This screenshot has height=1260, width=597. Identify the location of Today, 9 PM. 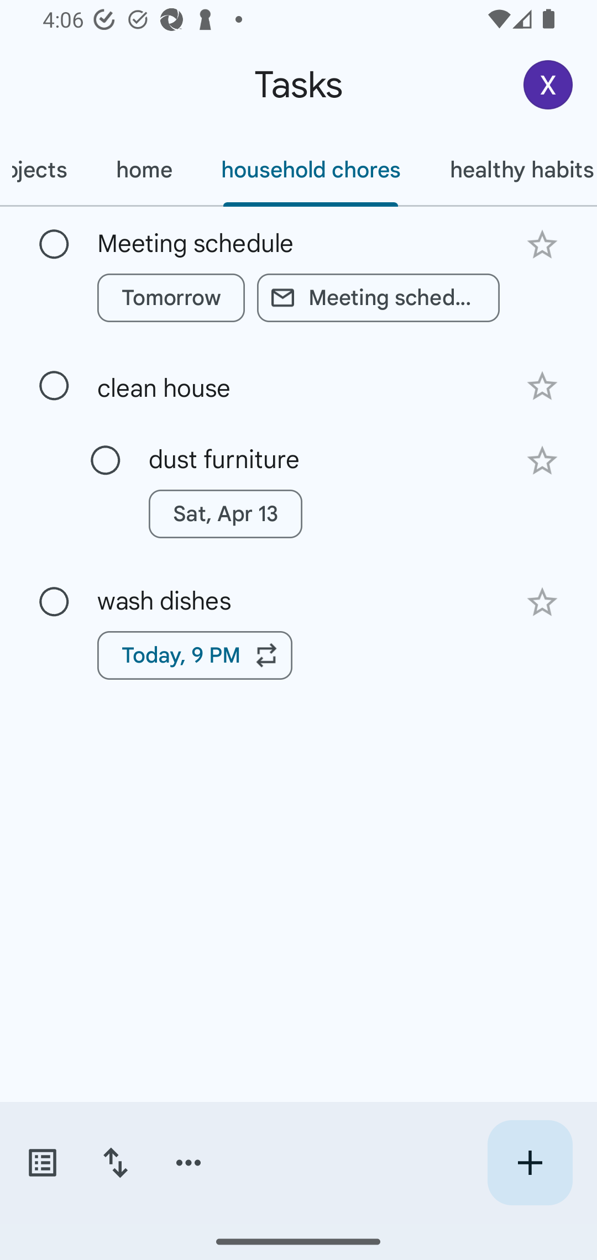
(195, 655).